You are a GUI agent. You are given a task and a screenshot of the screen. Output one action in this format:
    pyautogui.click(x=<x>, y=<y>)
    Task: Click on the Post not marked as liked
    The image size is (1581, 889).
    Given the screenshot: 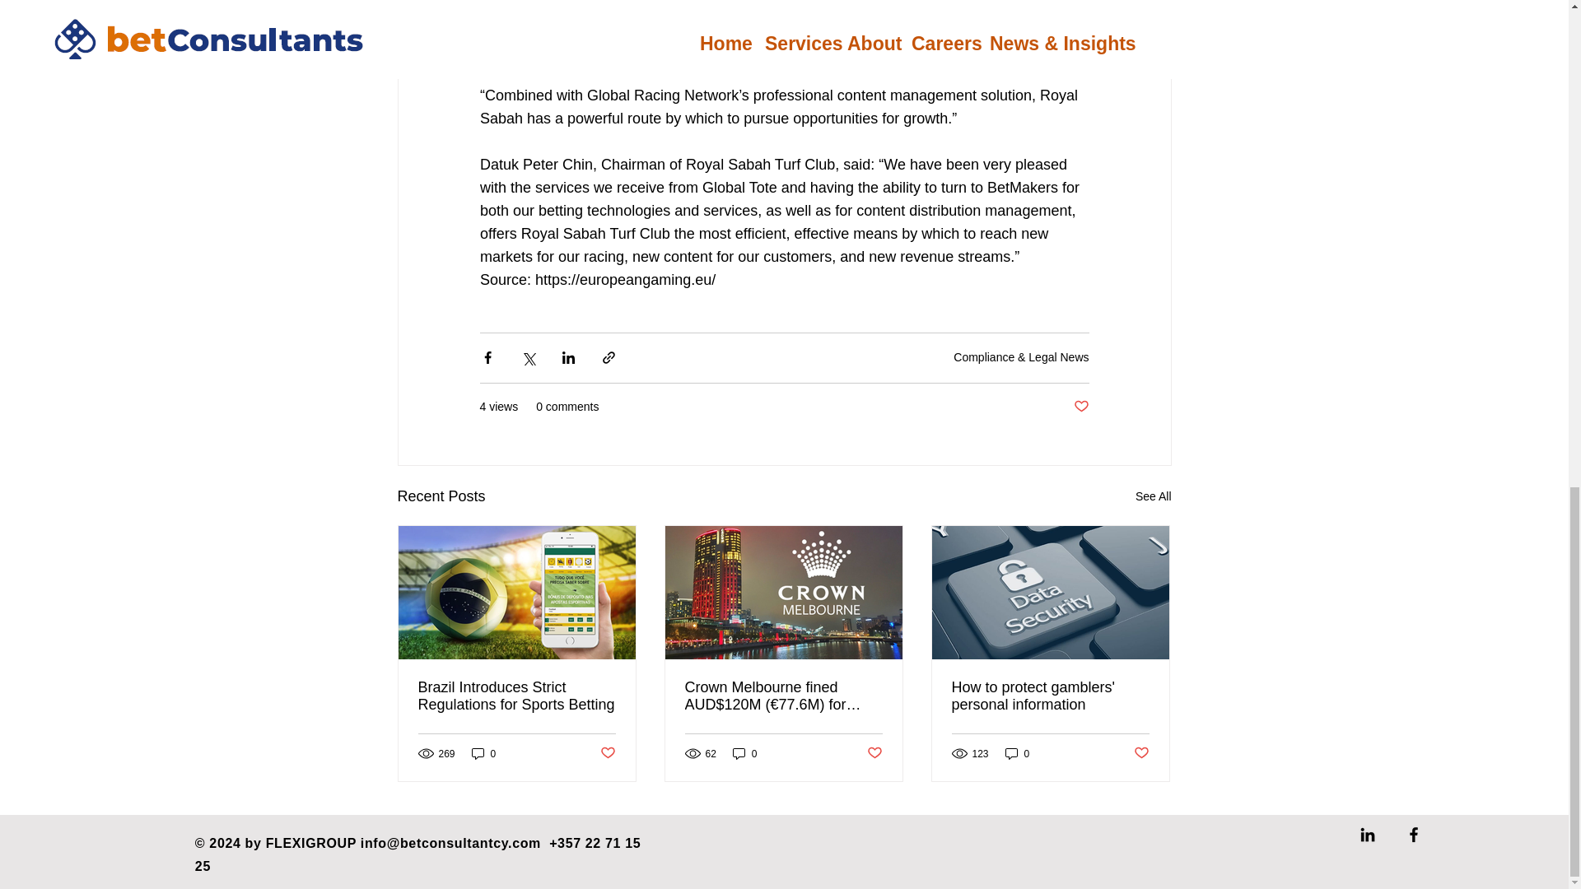 What is the action you would take?
    pyautogui.click(x=874, y=753)
    